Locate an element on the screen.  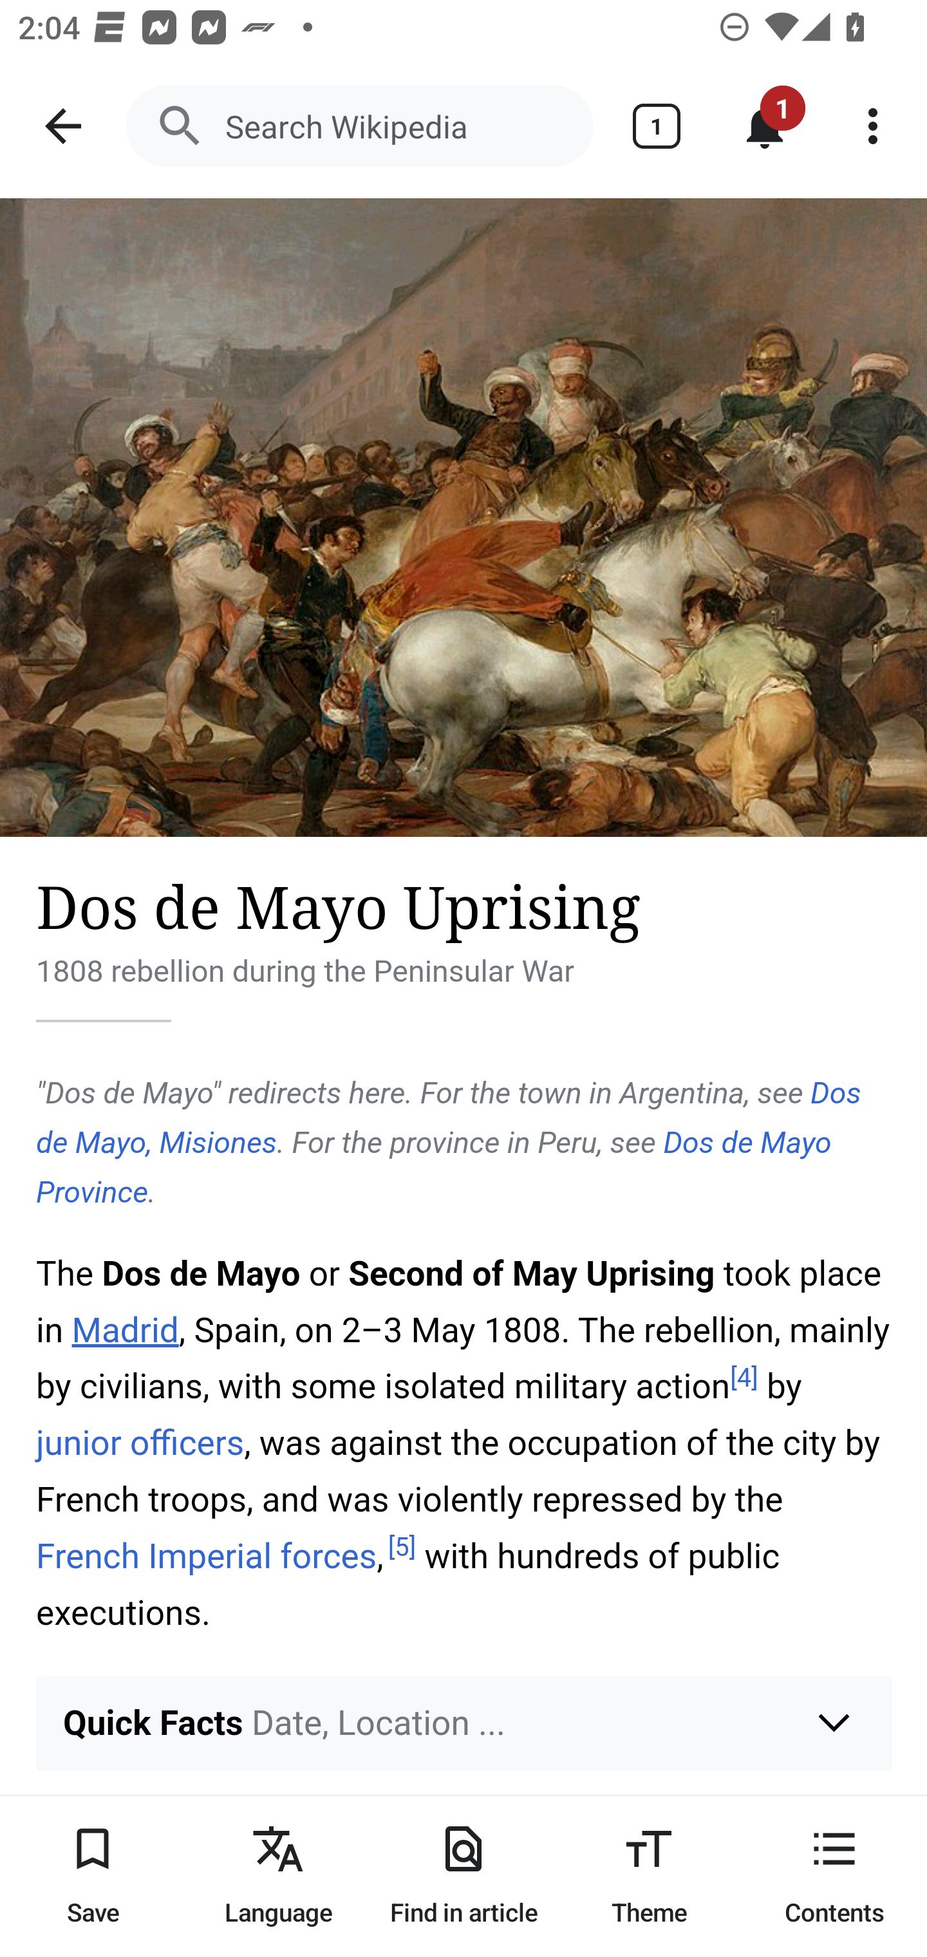
[] [ 4 ] is located at coordinates (744, 1376).